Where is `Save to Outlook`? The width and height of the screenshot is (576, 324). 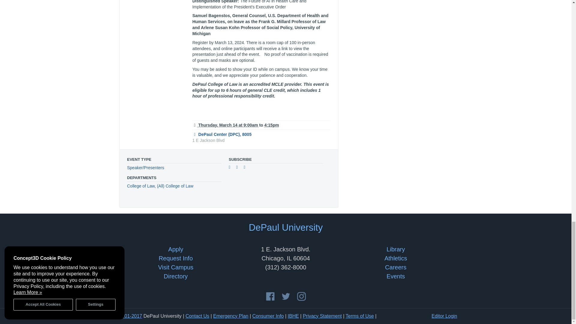
Save to Outlook is located at coordinates (247, 168).